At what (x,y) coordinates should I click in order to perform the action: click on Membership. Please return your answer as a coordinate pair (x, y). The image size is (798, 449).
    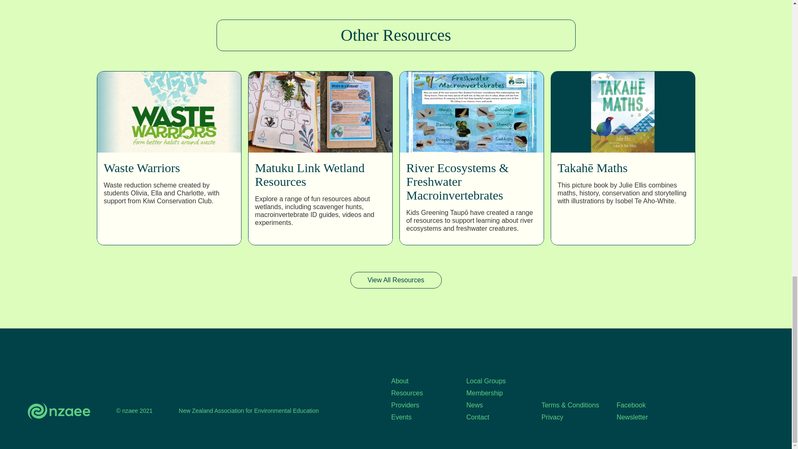
    Looking at the image, I should click on (495, 393).